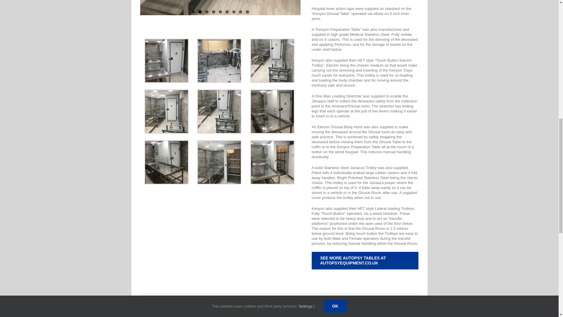  Describe the element at coordinates (247, 12) in the screenshot. I see `9` at that location.